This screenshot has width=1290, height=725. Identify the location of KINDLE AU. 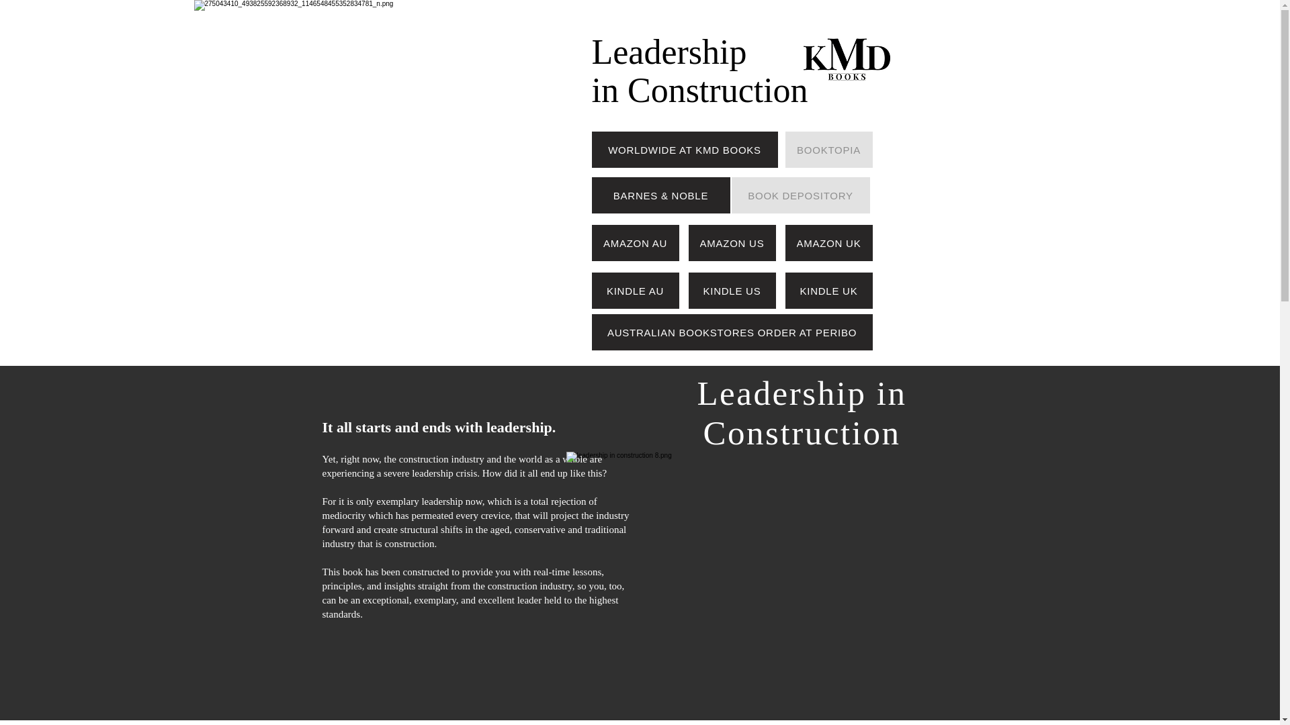
(634, 291).